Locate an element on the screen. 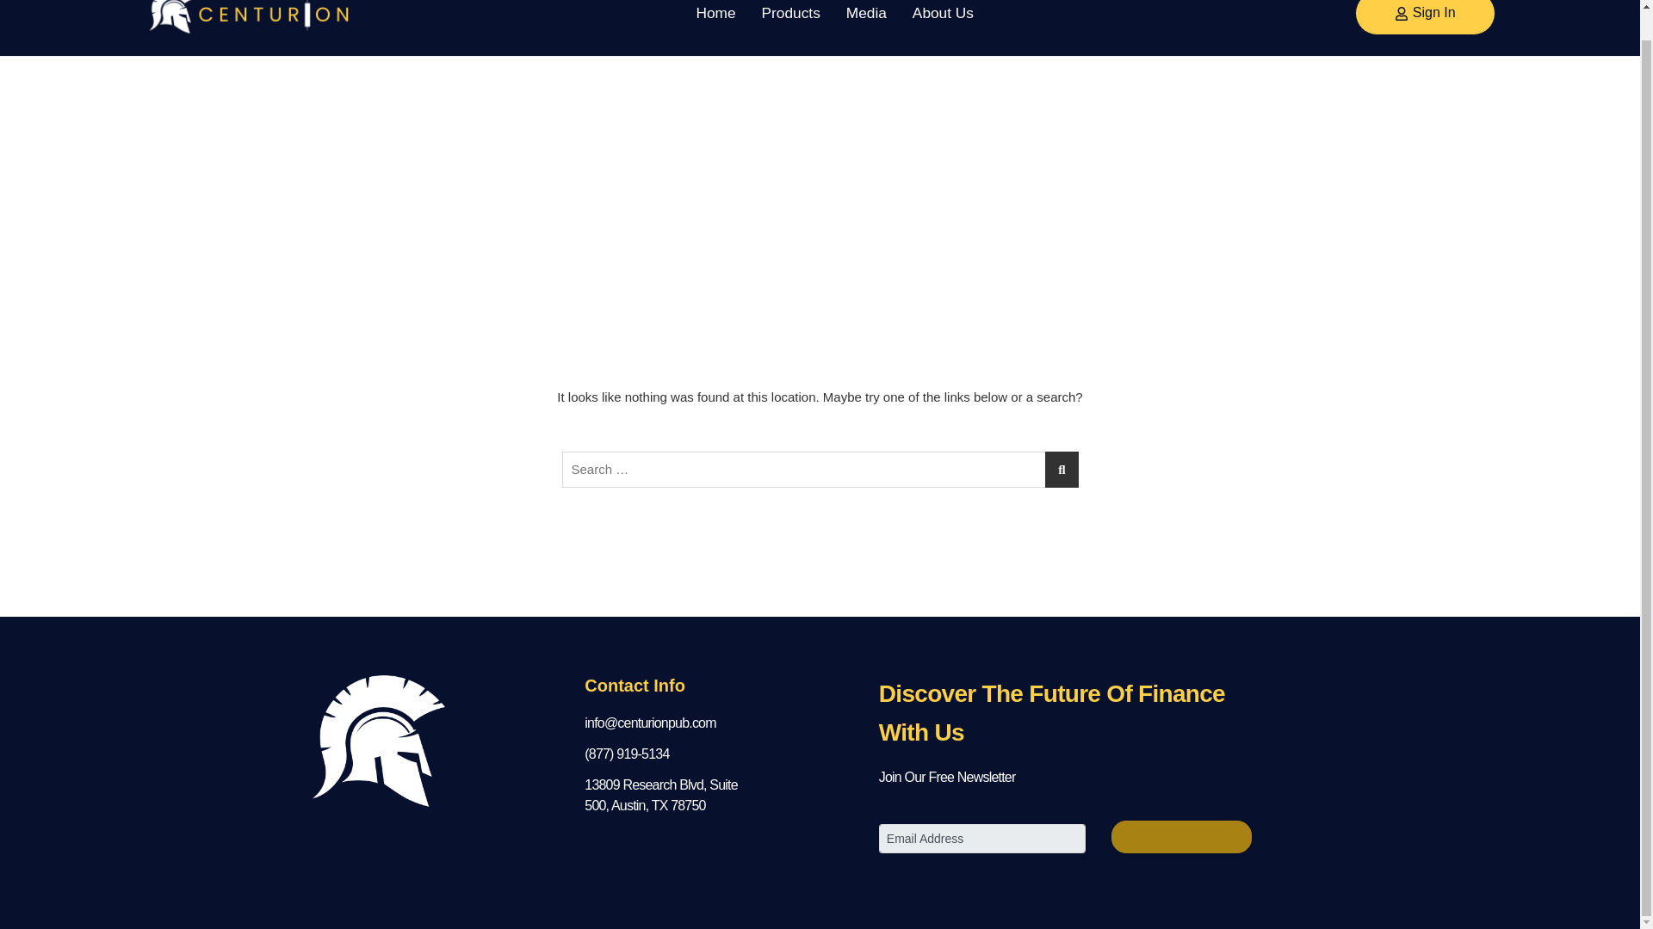 This screenshot has width=1653, height=929. Media is located at coordinates (866, 14).